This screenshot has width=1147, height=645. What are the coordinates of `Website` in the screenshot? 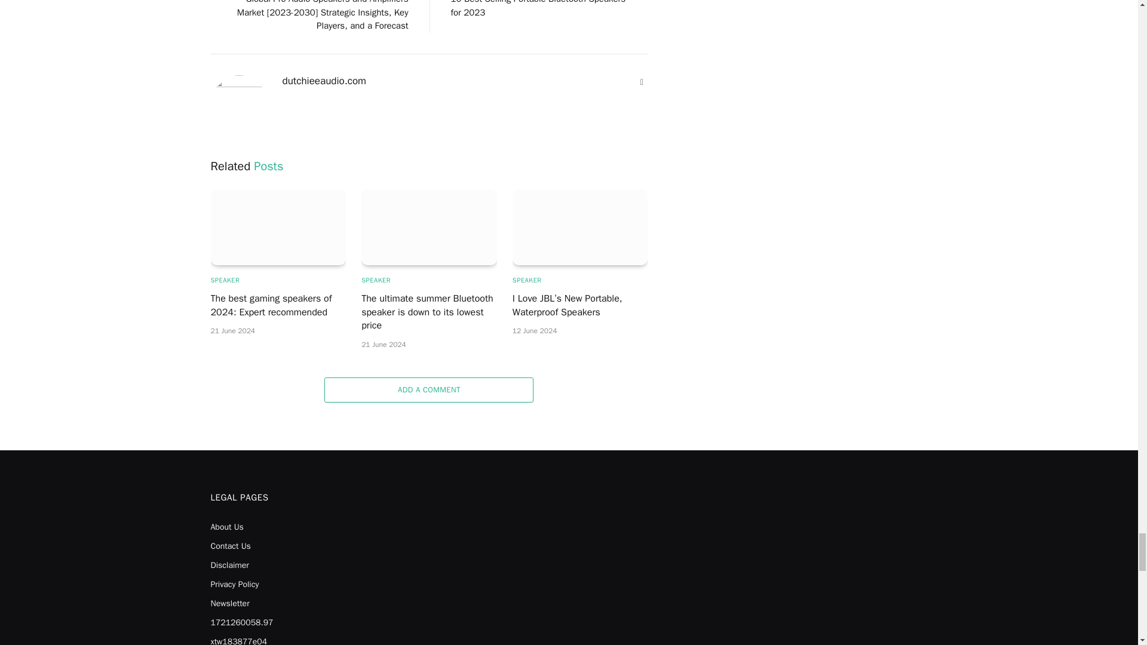 It's located at (642, 82).